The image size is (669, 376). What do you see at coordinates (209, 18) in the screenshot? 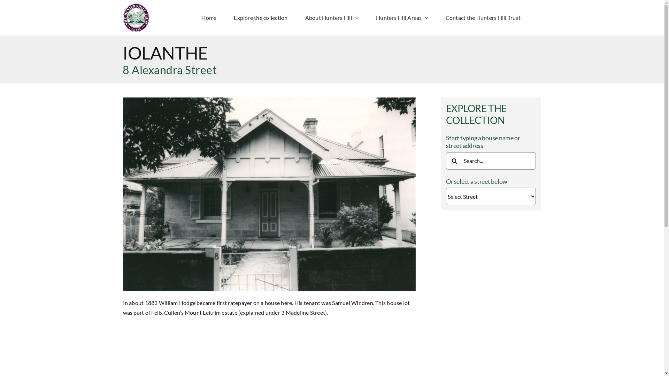
I see `Home` at bounding box center [209, 18].